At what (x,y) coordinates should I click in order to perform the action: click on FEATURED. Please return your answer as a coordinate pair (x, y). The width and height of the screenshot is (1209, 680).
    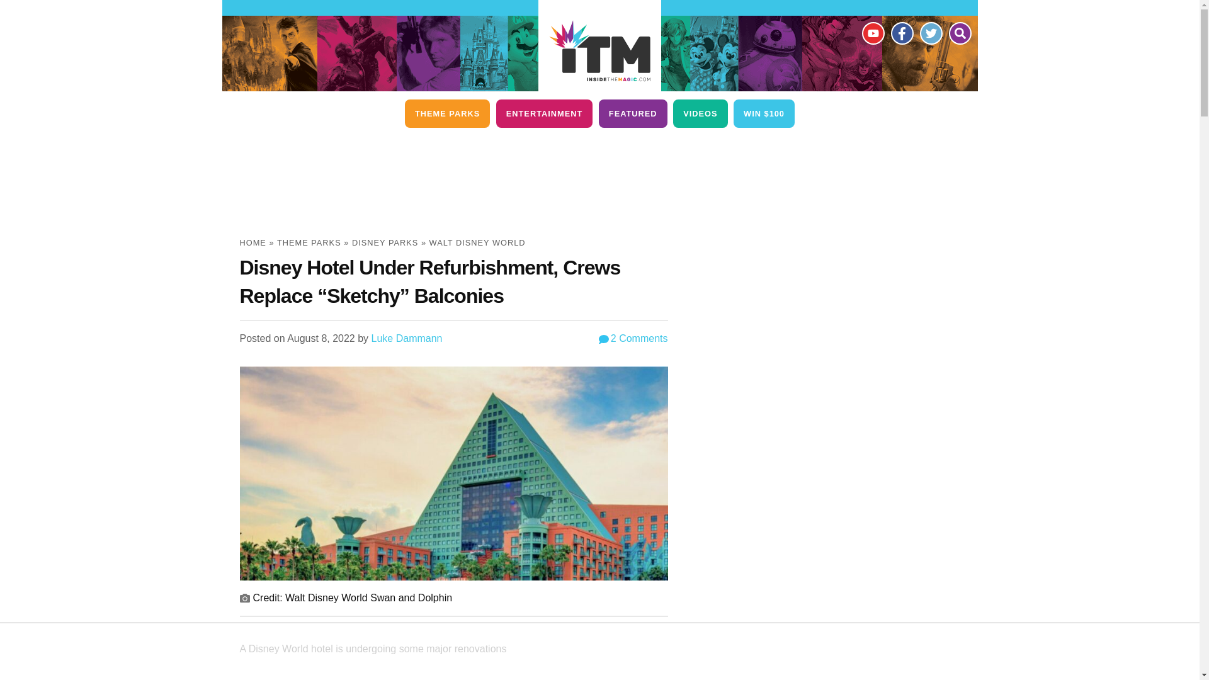
    Looking at the image, I should click on (632, 113).